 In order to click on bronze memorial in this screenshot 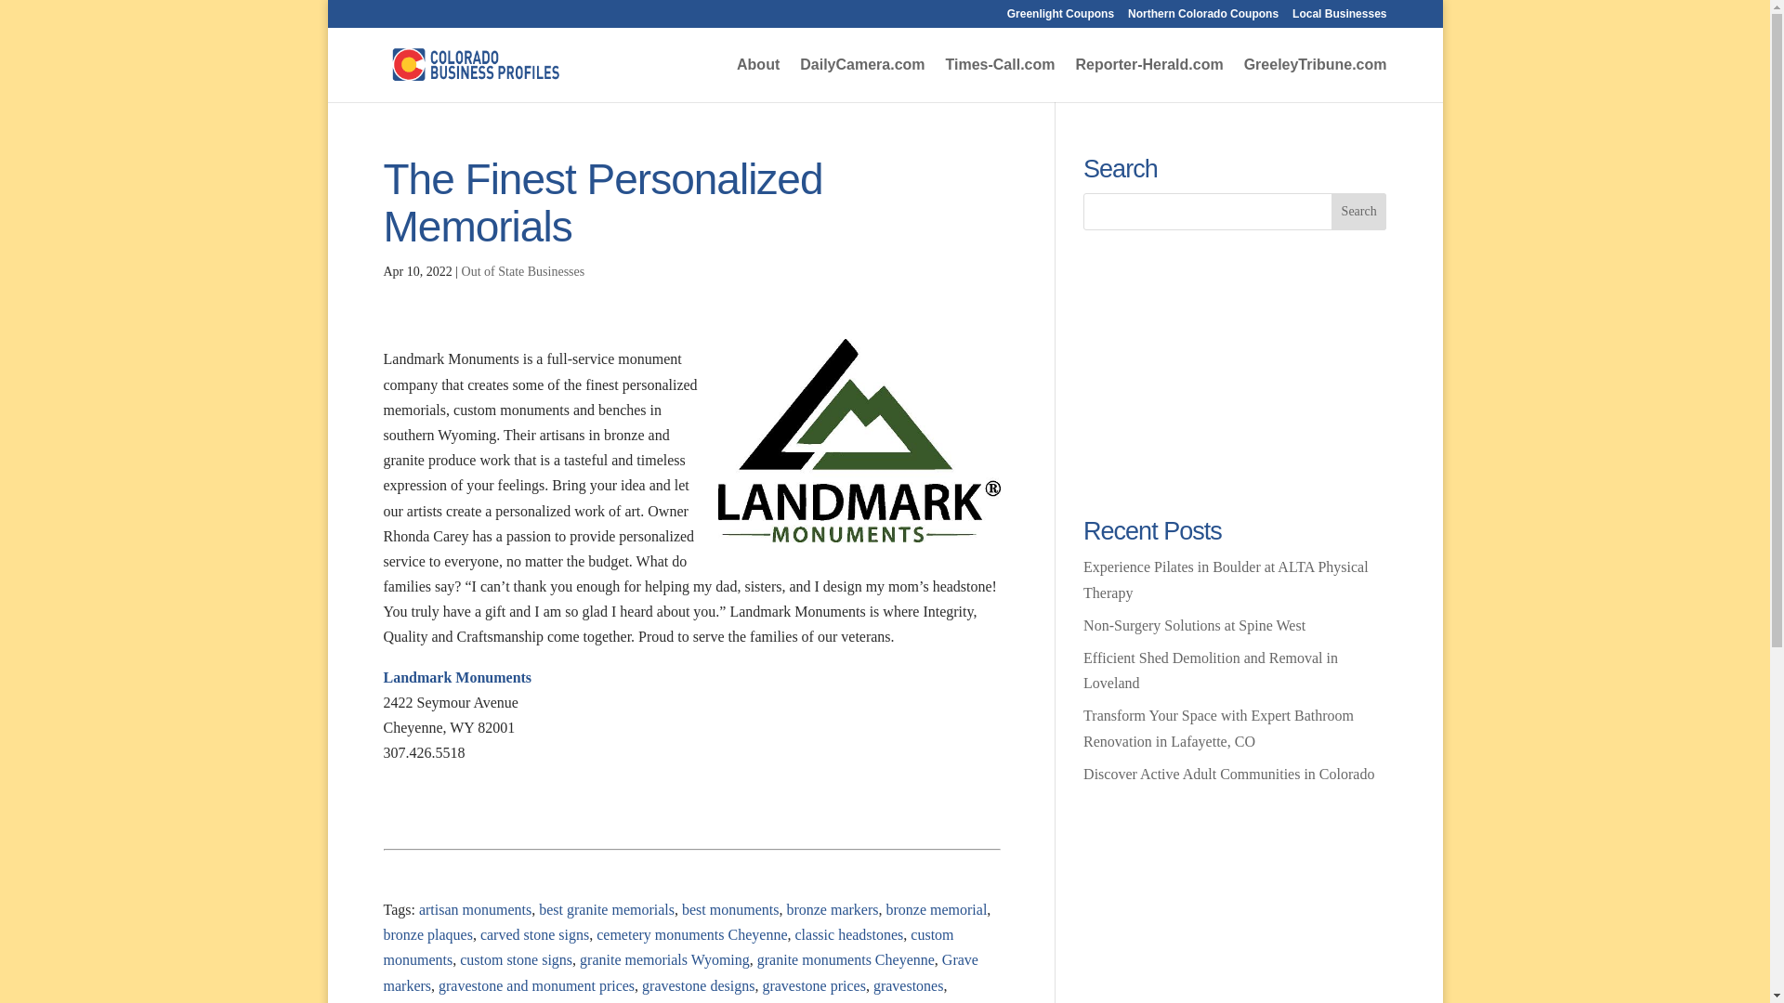, I will do `click(935, 909)`.